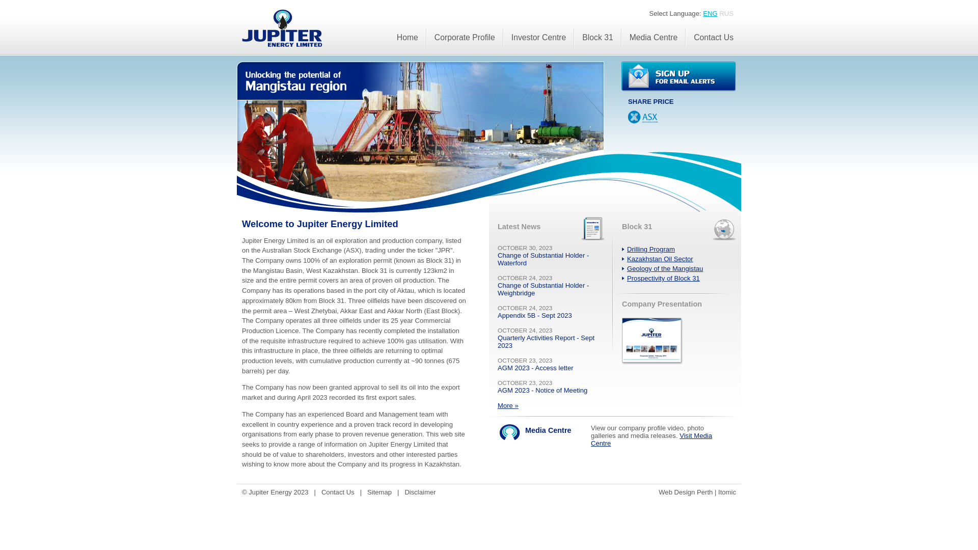 Image resolution: width=978 pixels, height=550 pixels. I want to click on RUS, so click(726, 13).